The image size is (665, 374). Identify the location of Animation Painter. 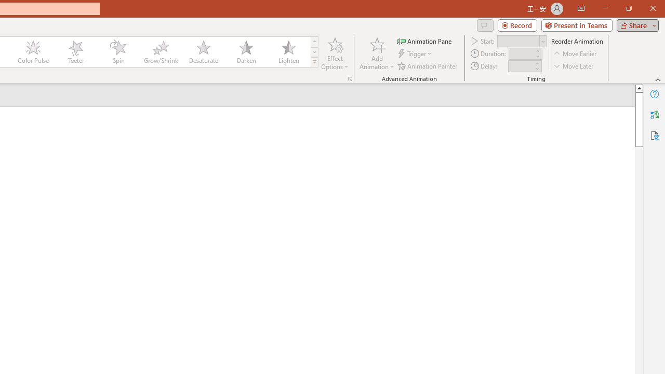
(428, 65).